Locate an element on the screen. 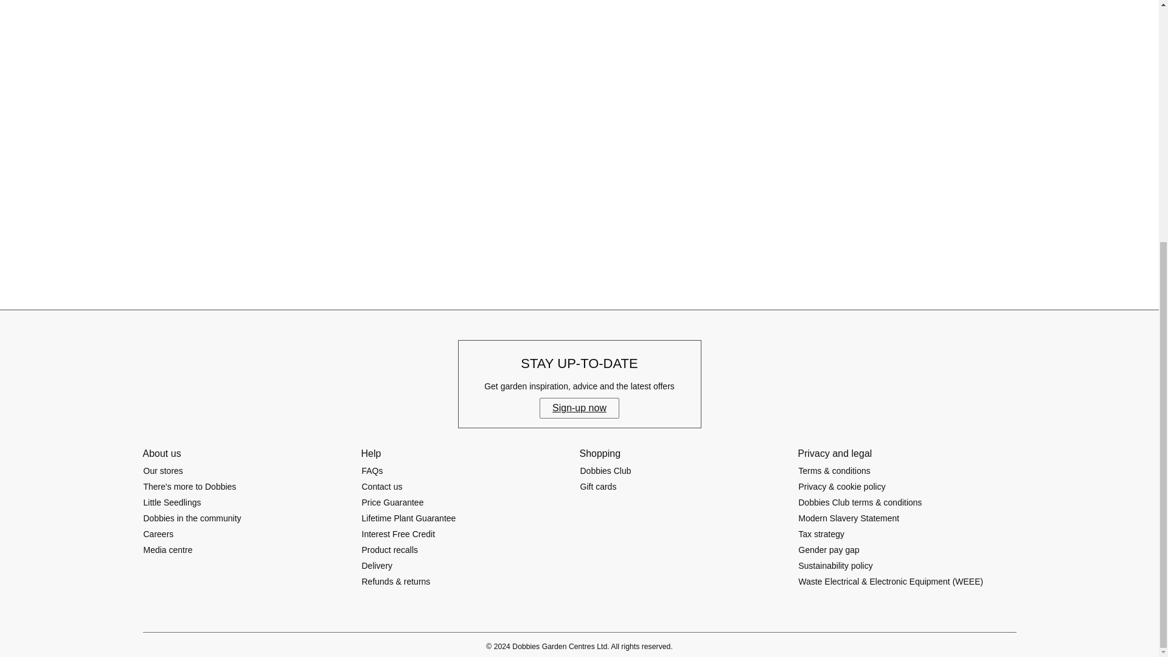  Product recalls is located at coordinates (390, 550).